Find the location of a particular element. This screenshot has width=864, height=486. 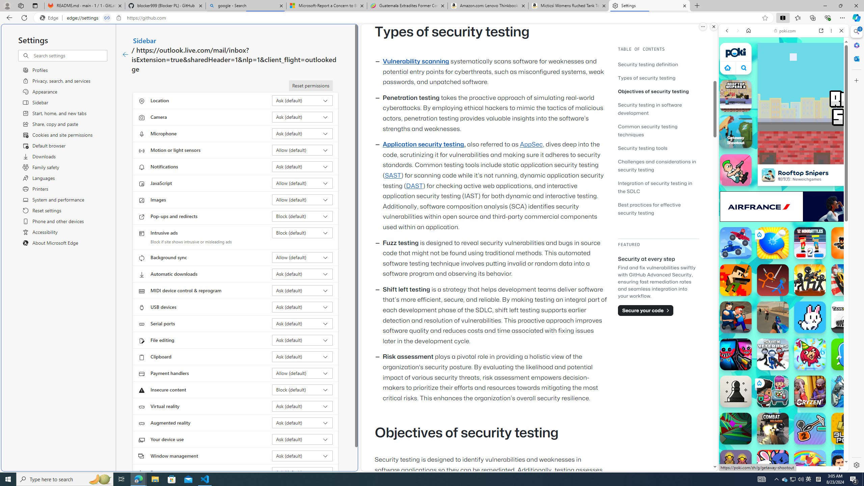

Combat Reloaded is located at coordinates (800, 341).